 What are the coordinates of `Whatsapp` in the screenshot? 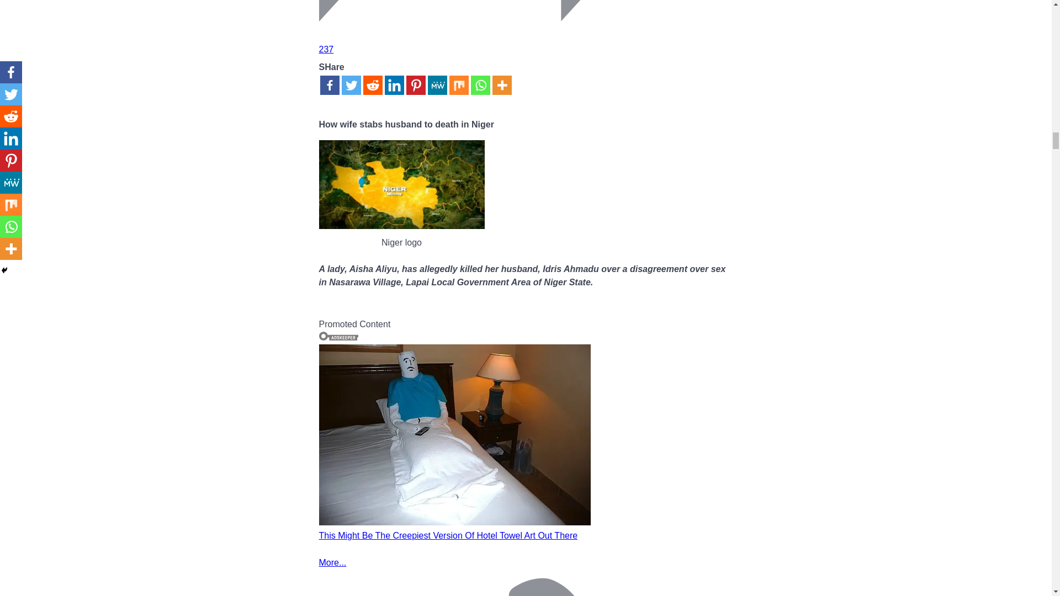 It's located at (480, 85).